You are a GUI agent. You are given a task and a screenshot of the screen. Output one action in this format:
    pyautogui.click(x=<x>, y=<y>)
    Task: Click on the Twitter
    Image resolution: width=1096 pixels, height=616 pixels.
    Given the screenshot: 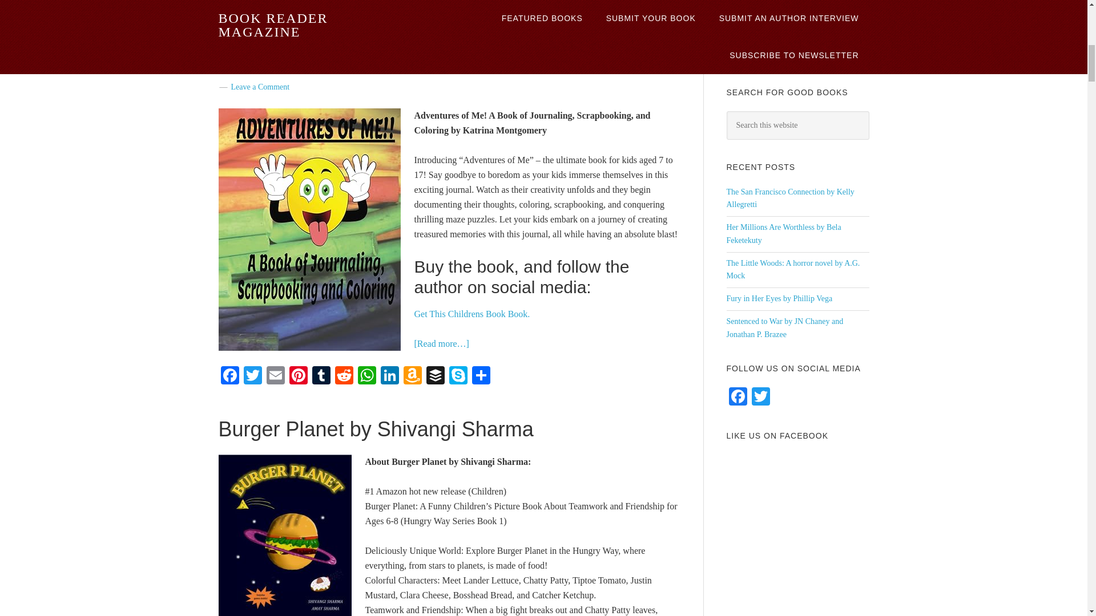 What is the action you would take?
    pyautogui.click(x=252, y=376)
    